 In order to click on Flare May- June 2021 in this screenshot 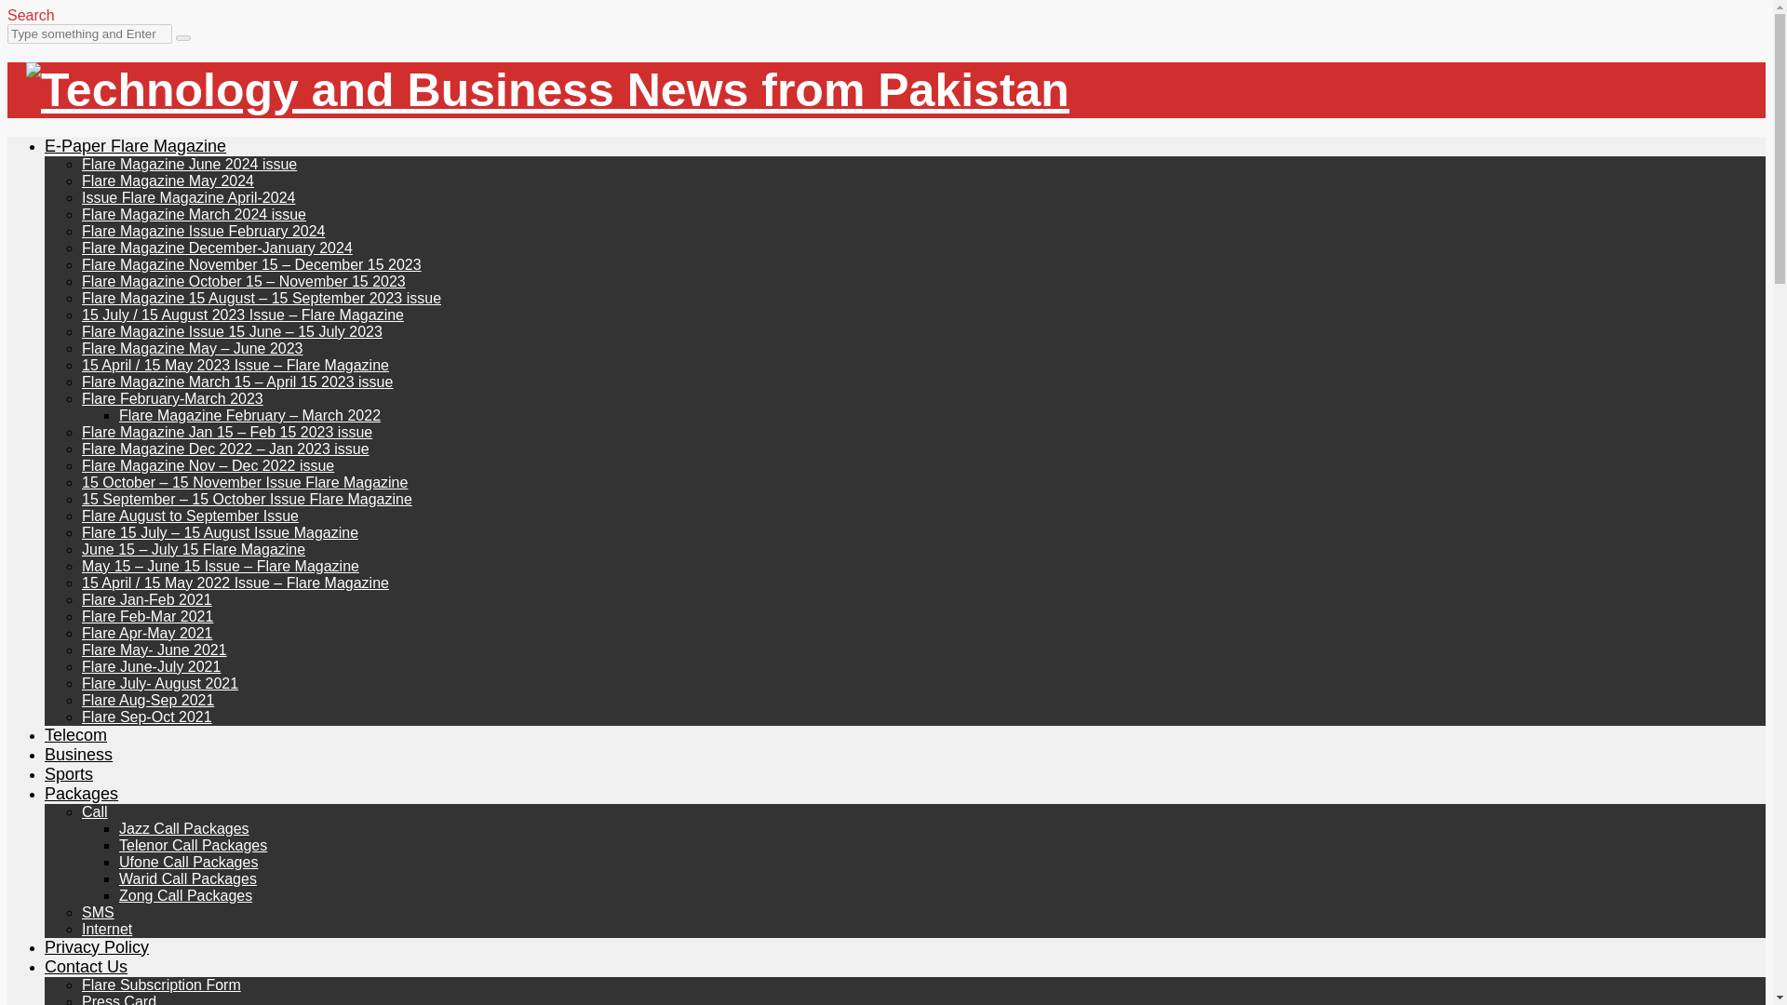, I will do `click(155, 650)`.